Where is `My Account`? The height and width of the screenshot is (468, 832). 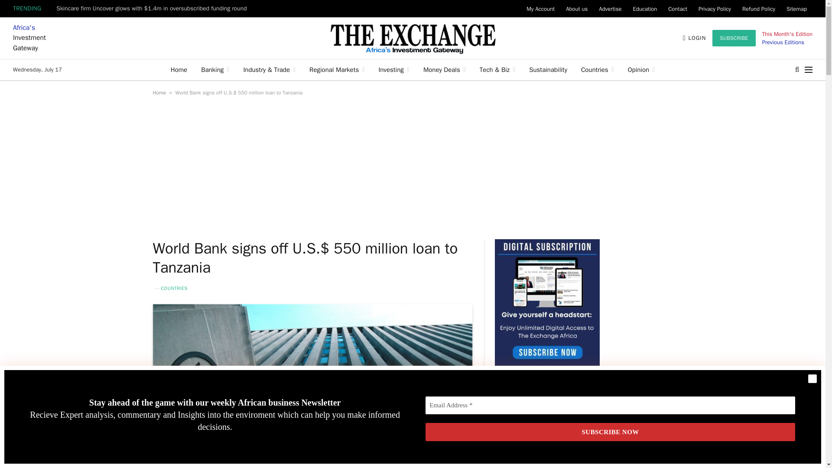 My Account is located at coordinates (540, 9).